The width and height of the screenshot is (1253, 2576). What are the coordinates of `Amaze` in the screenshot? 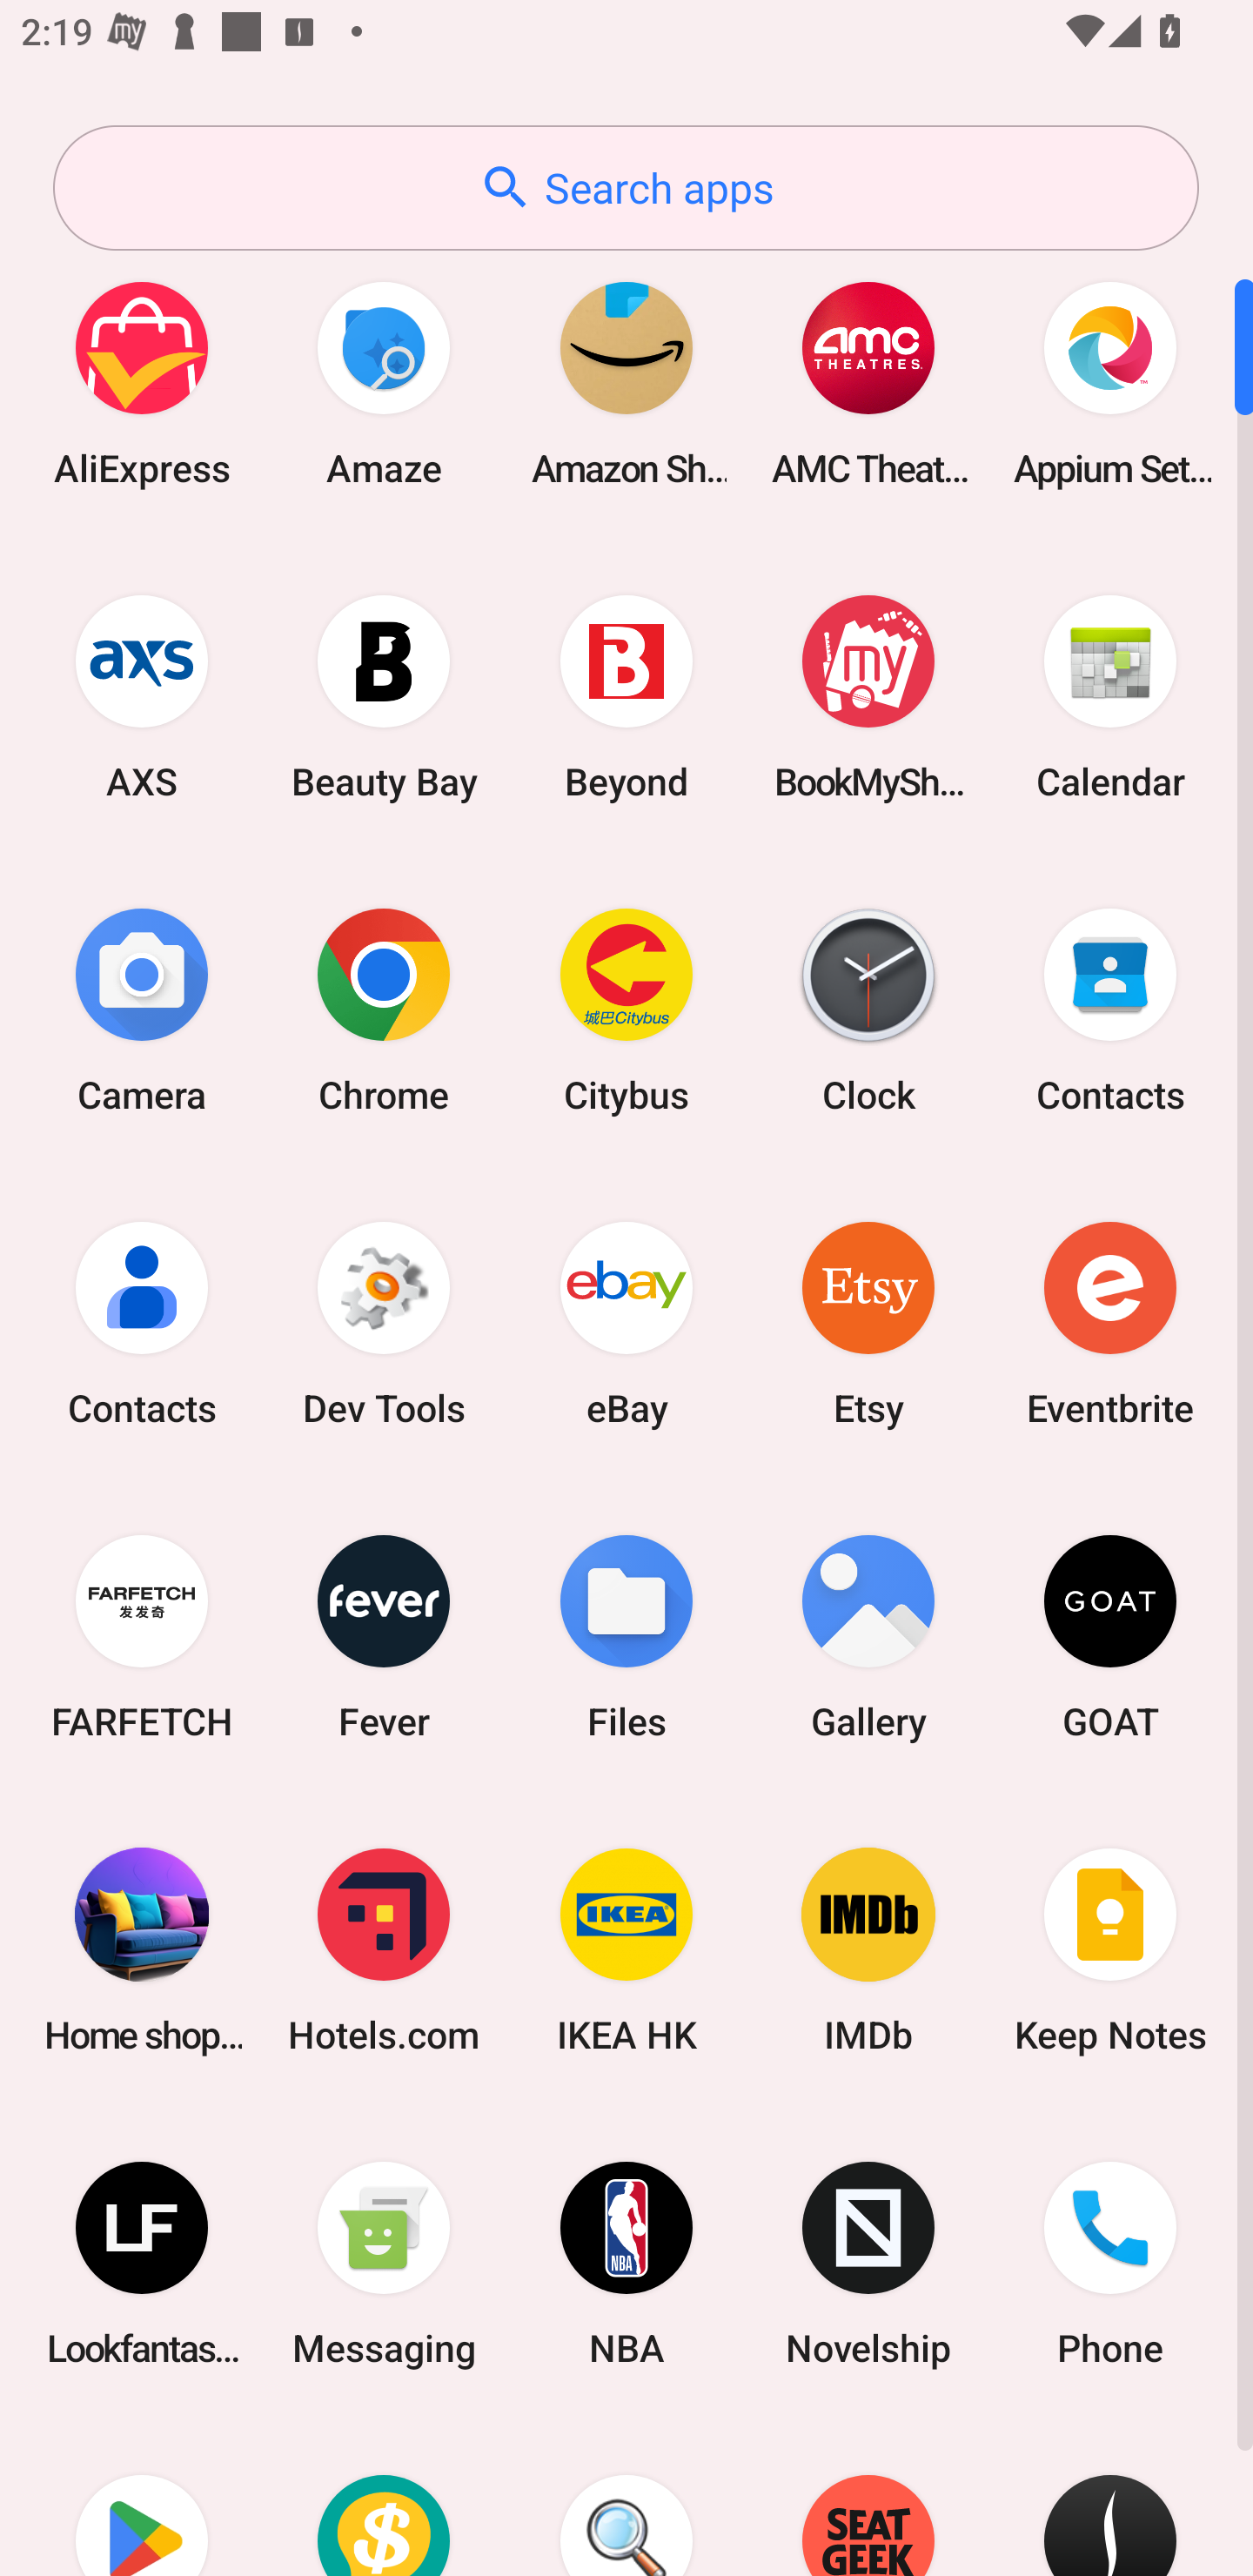 It's located at (384, 383).